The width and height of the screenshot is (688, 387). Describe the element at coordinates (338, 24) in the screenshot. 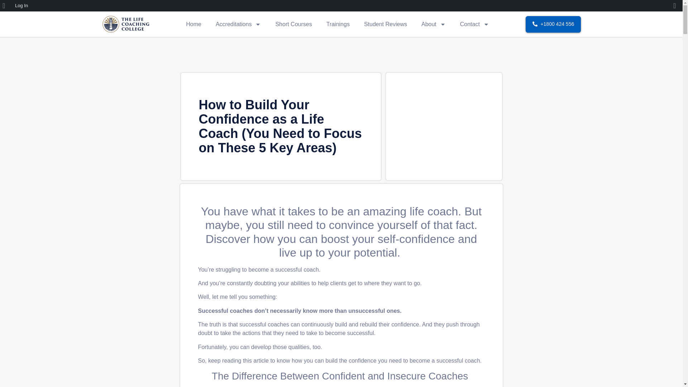

I see `Trainings` at that location.